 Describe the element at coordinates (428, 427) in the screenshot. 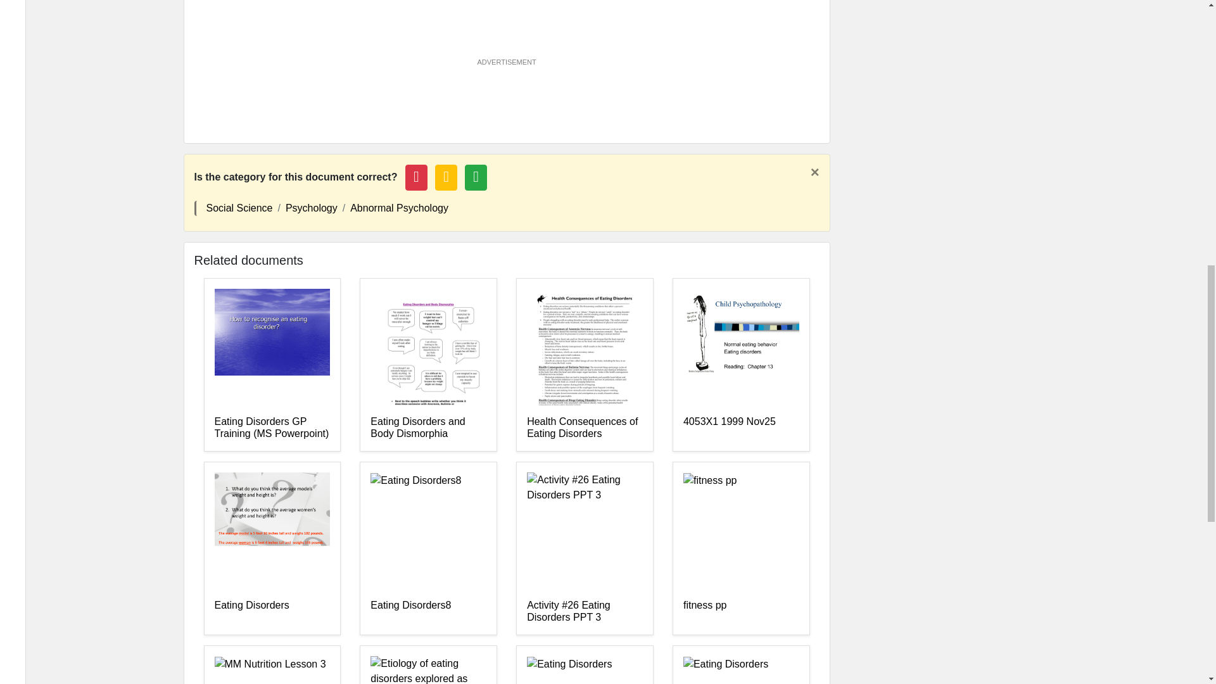

I see `Eating Disorders and Body Dismorphia` at that location.